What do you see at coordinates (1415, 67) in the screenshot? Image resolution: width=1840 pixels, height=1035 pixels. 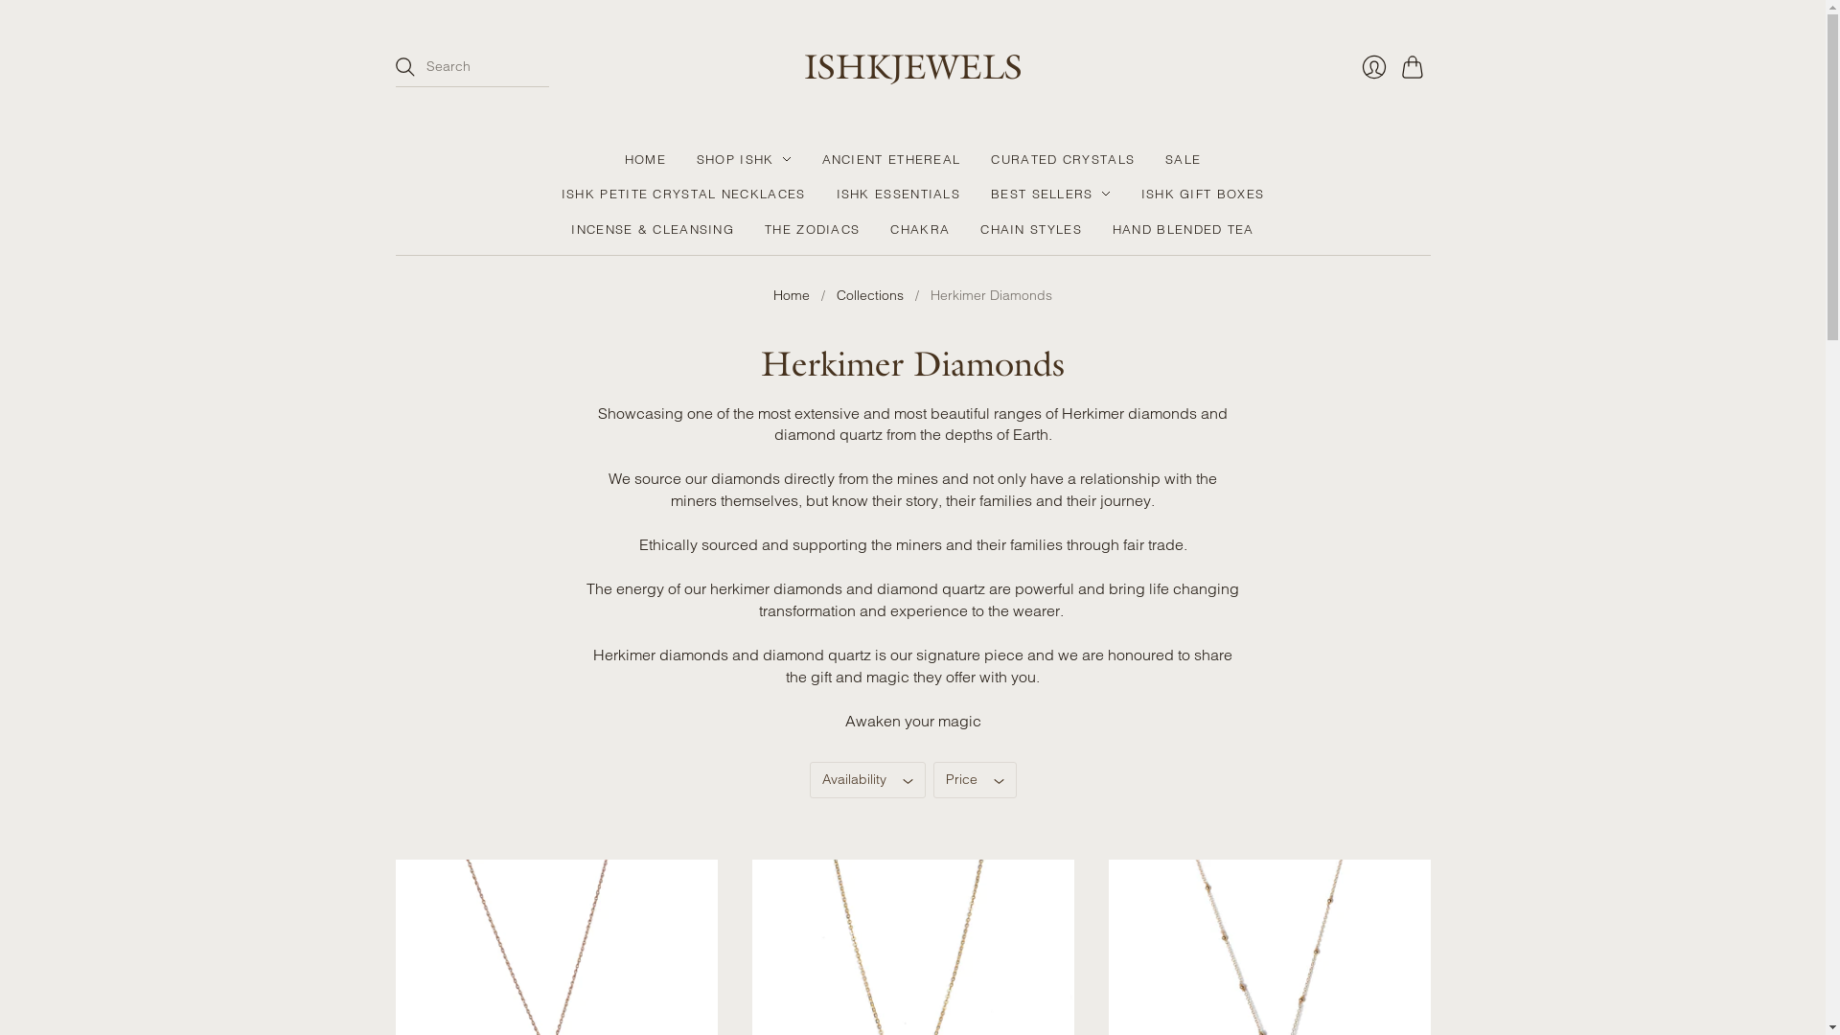 I see `Cart` at bounding box center [1415, 67].